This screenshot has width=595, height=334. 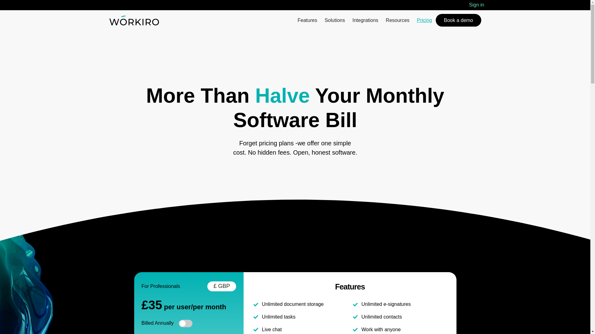 What do you see at coordinates (458, 20) in the screenshot?
I see `Book a demo` at bounding box center [458, 20].